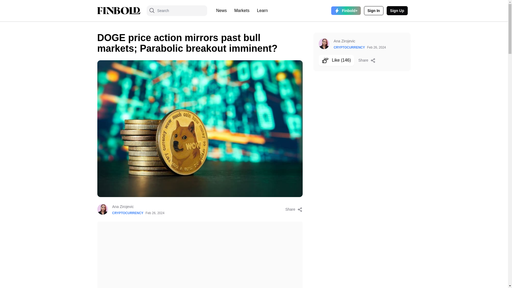 The image size is (512, 288). I want to click on CRYPTOCURRENCY, so click(127, 213).